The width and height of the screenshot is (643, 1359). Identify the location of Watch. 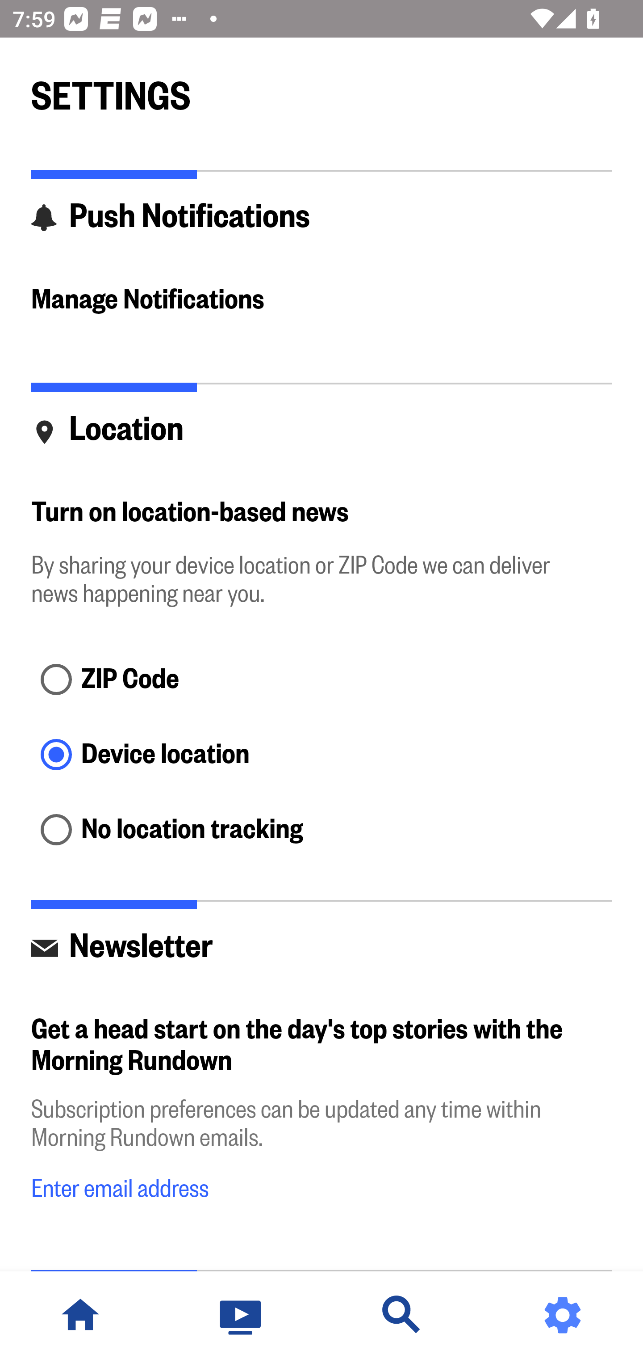
(241, 1315).